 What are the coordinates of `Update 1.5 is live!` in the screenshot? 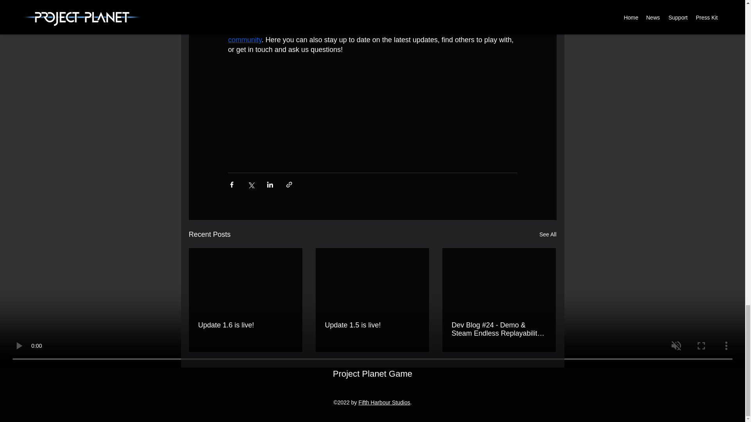 It's located at (372, 325).